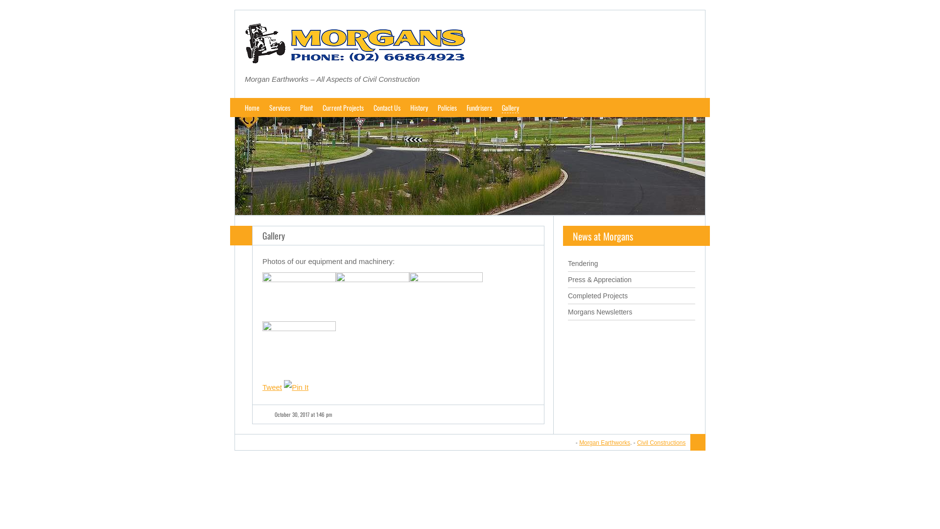 The height and width of the screenshot is (529, 940). I want to click on Contact Us, so click(387, 108).